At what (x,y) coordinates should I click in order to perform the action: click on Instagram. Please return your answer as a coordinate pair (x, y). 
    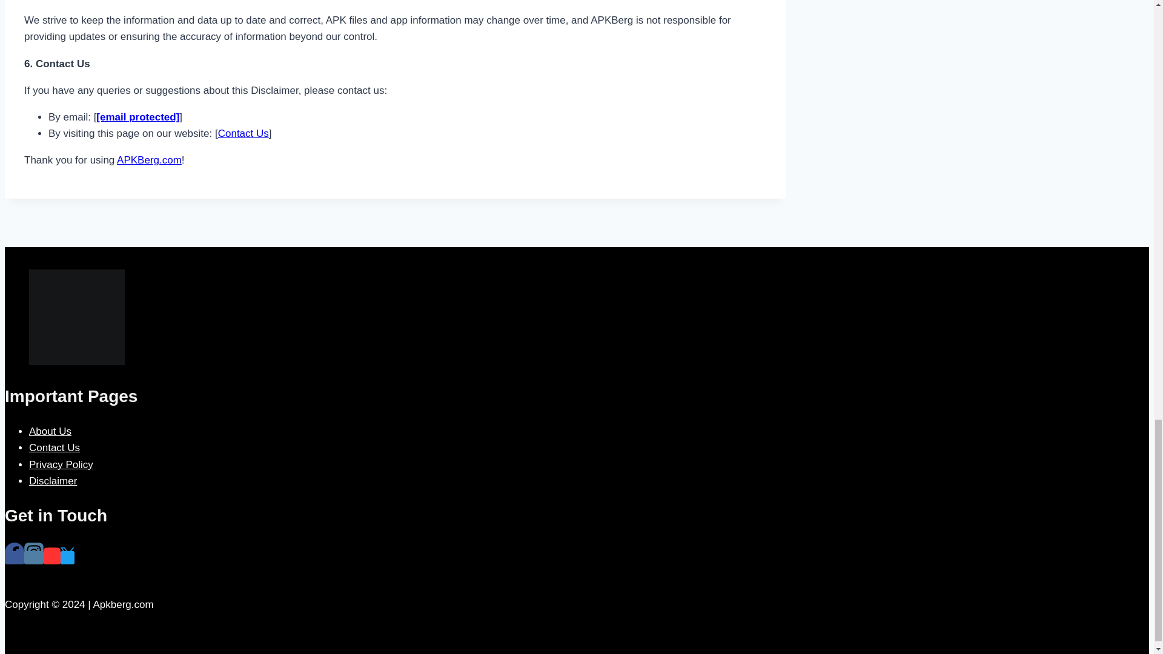
    Looking at the image, I should click on (34, 558).